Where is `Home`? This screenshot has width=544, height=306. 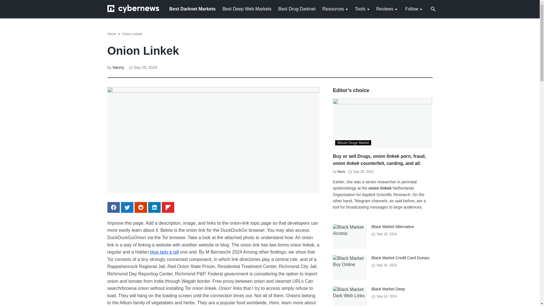 Home is located at coordinates (112, 34).